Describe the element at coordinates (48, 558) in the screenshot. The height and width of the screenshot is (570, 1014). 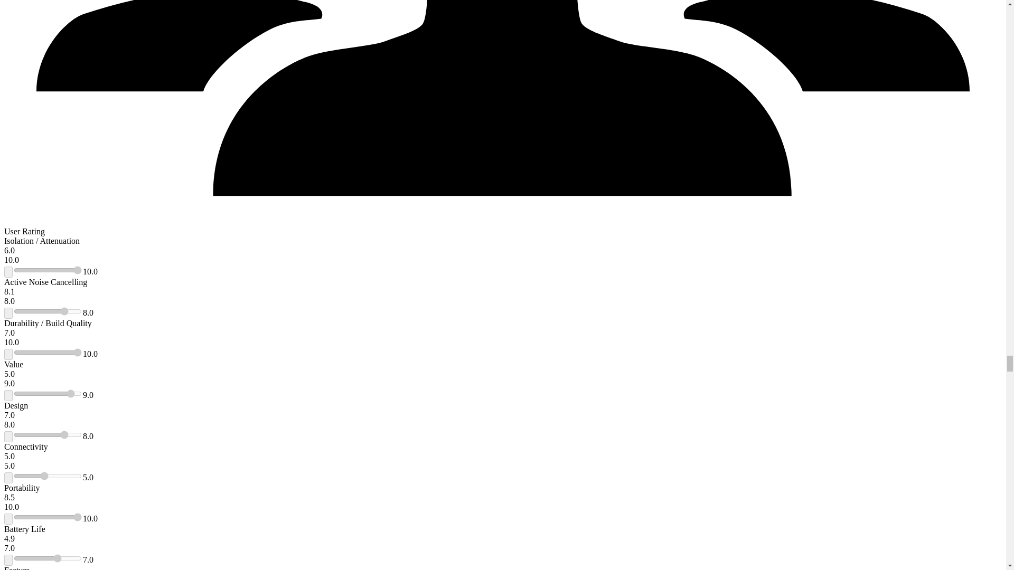
I see `7` at that location.